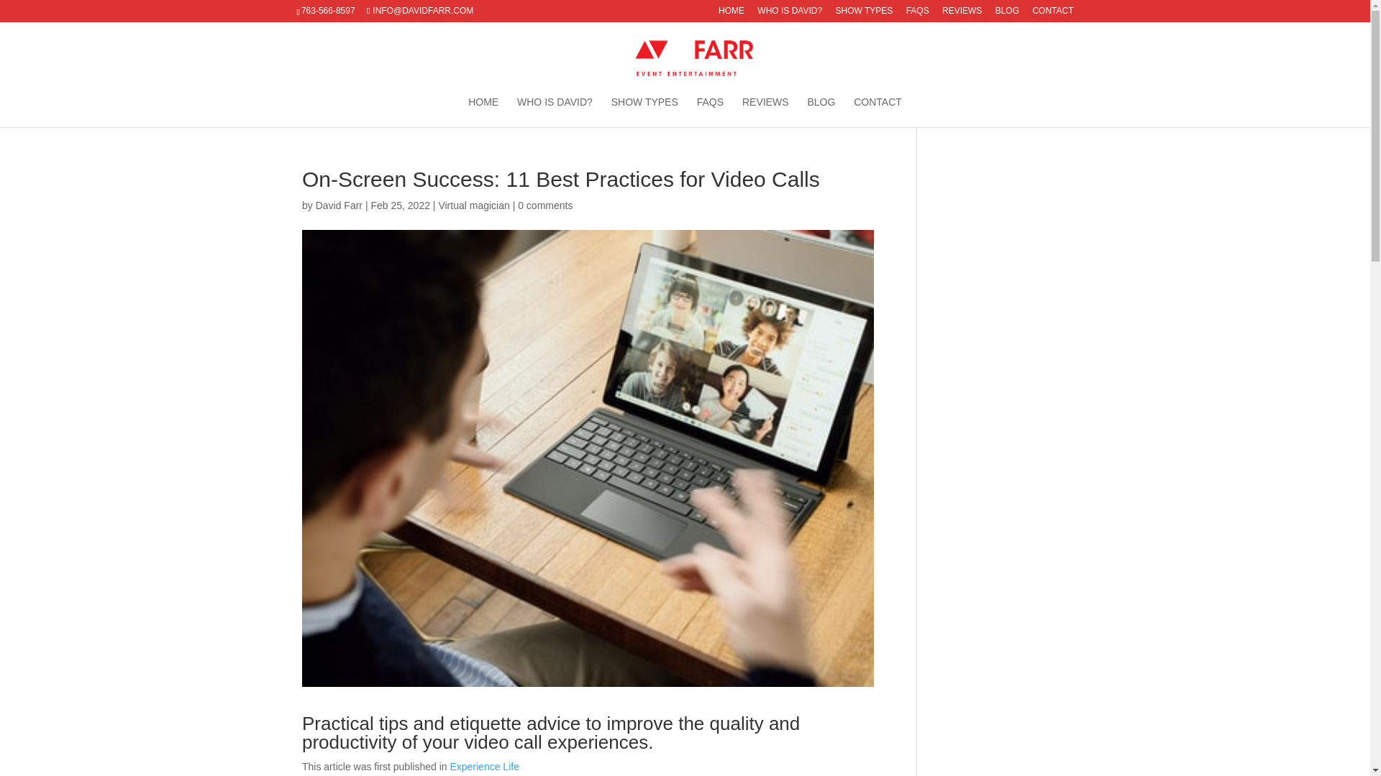 The height and width of the screenshot is (776, 1381). Describe the element at coordinates (483, 112) in the screenshot. I see `HOME` at that location.